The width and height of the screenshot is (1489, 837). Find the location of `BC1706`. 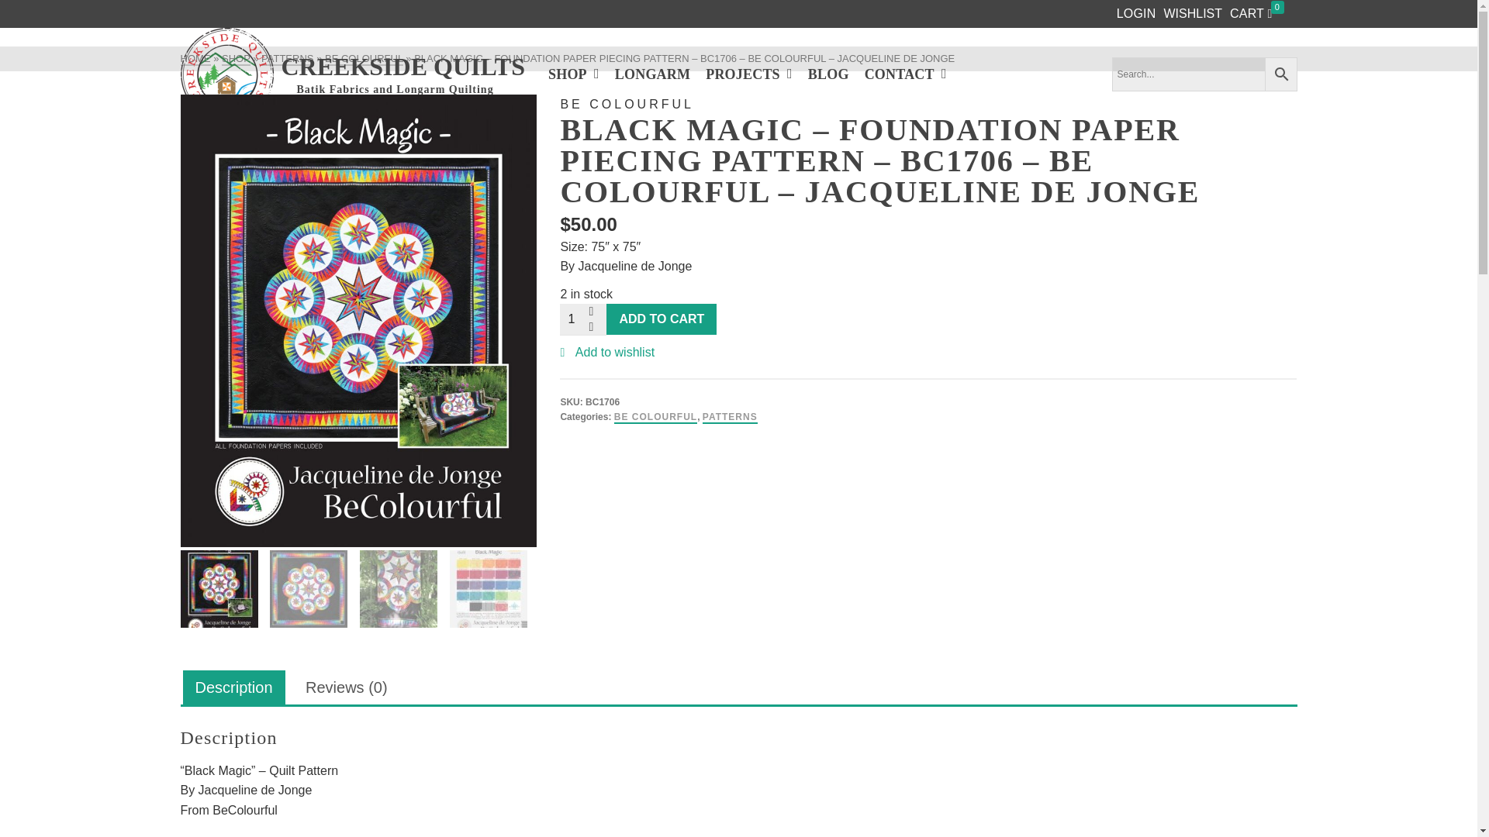

BC1706 is located at coordinates (906, 74).